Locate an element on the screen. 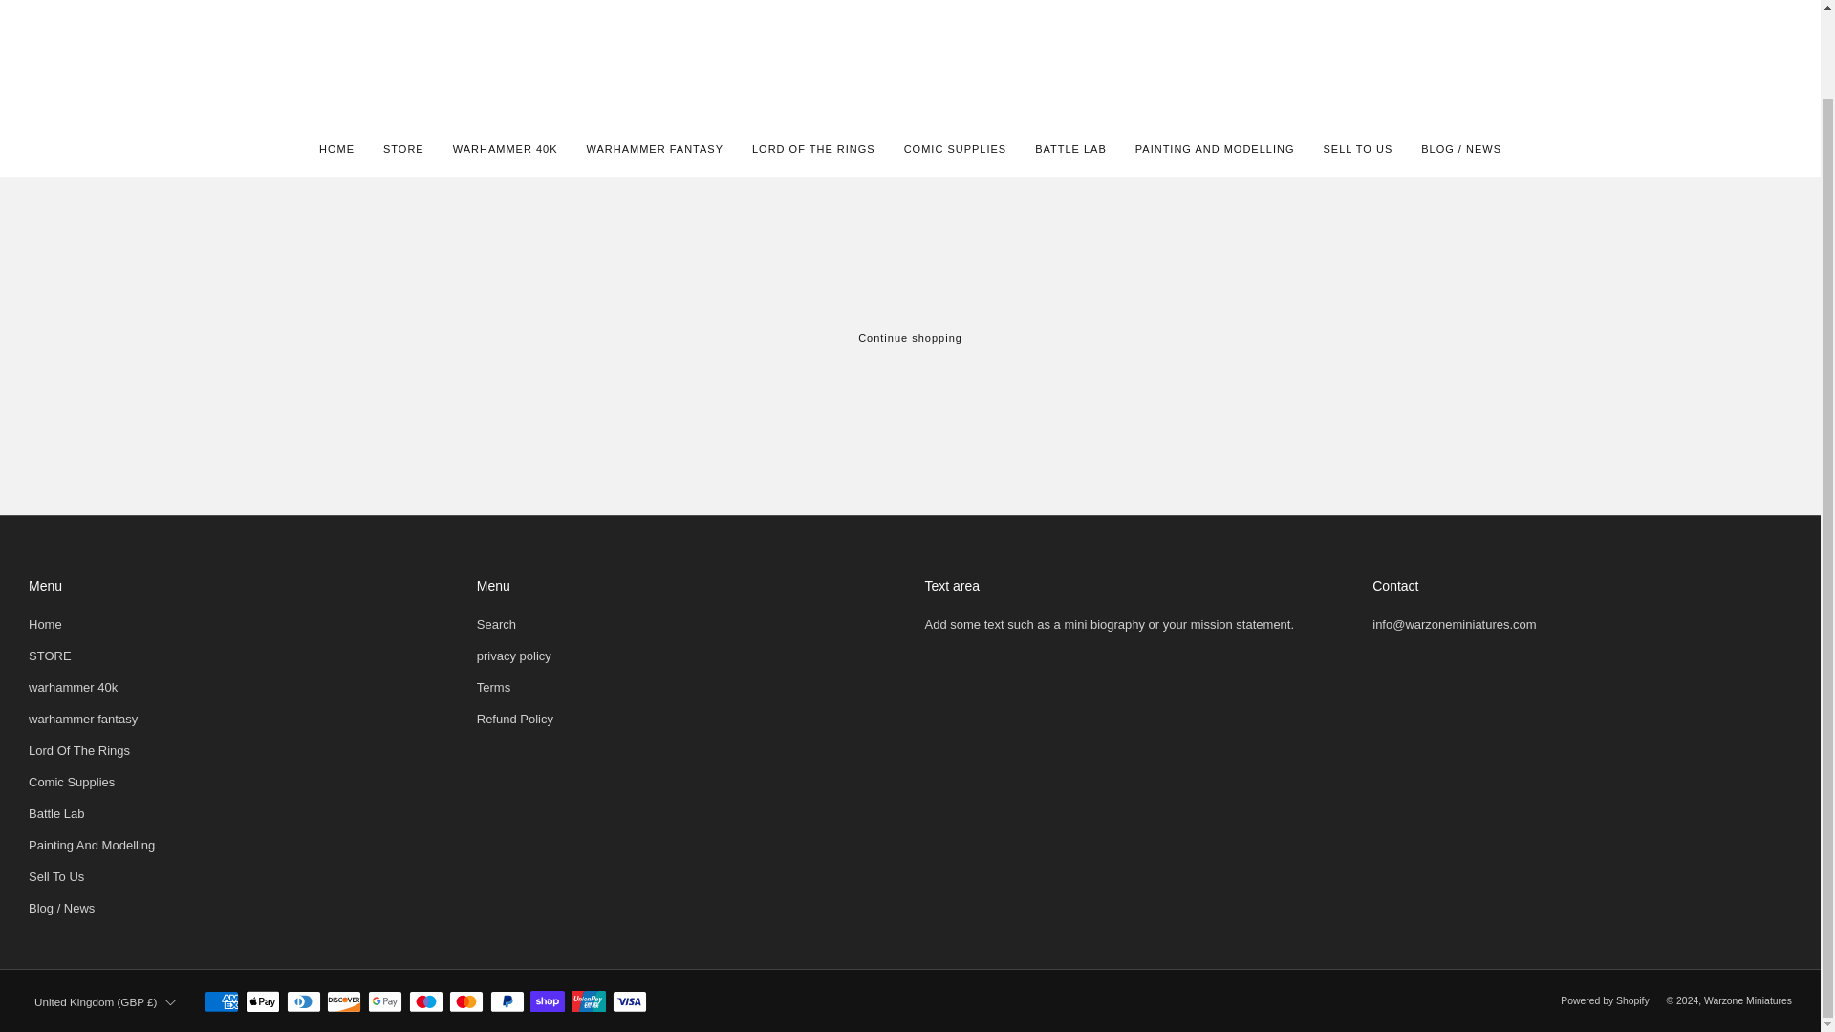  WARHAMMER FANTASY is located at coordinates (654, 149).